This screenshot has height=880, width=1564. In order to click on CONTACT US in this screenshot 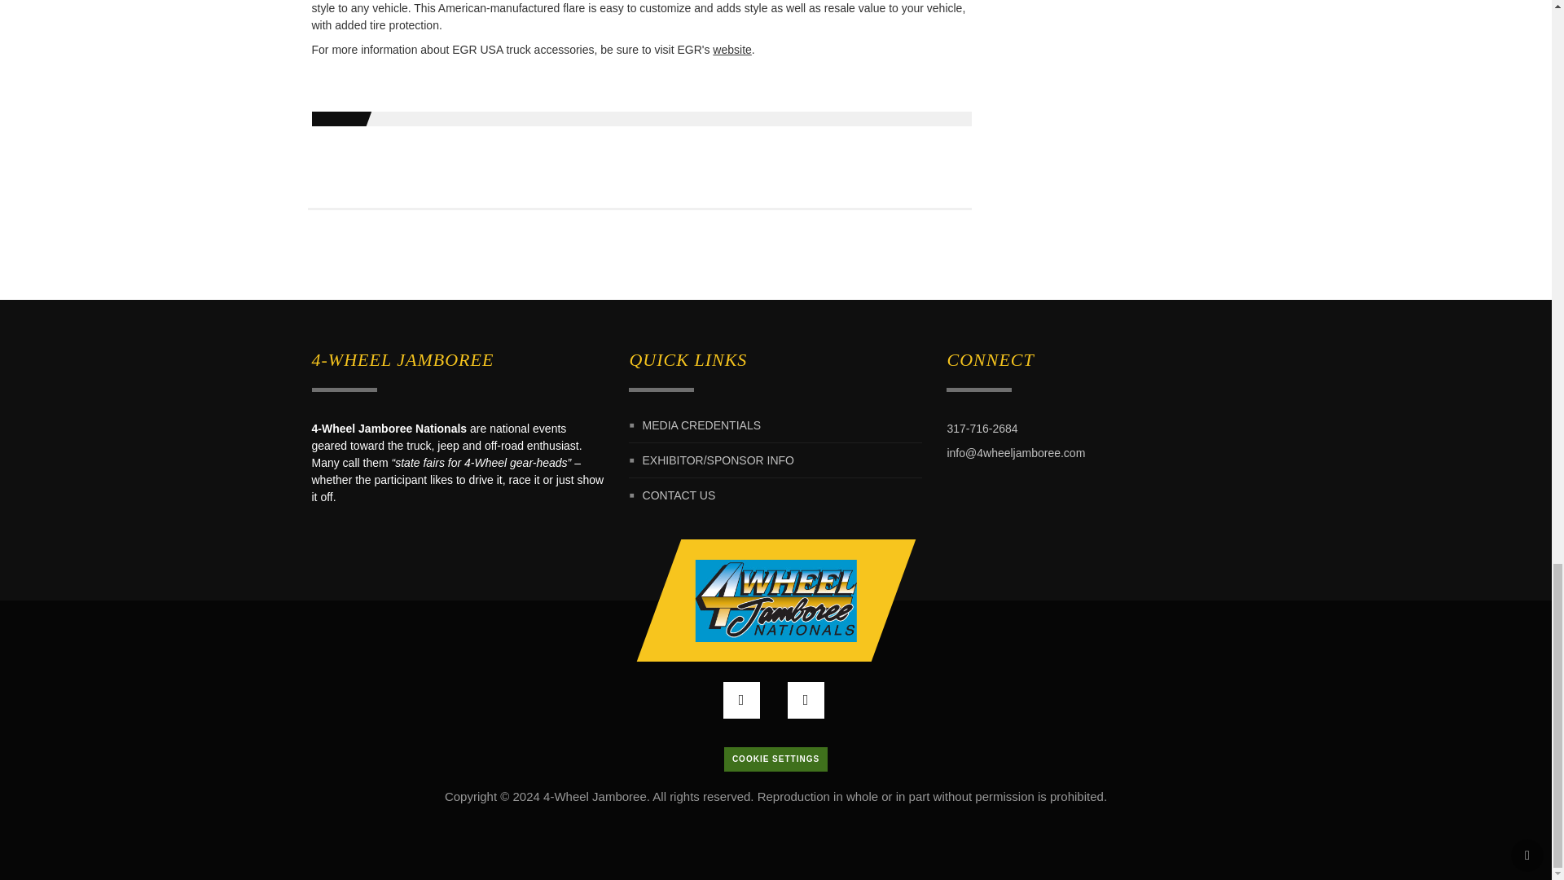, I will do `click(679, 494)`.